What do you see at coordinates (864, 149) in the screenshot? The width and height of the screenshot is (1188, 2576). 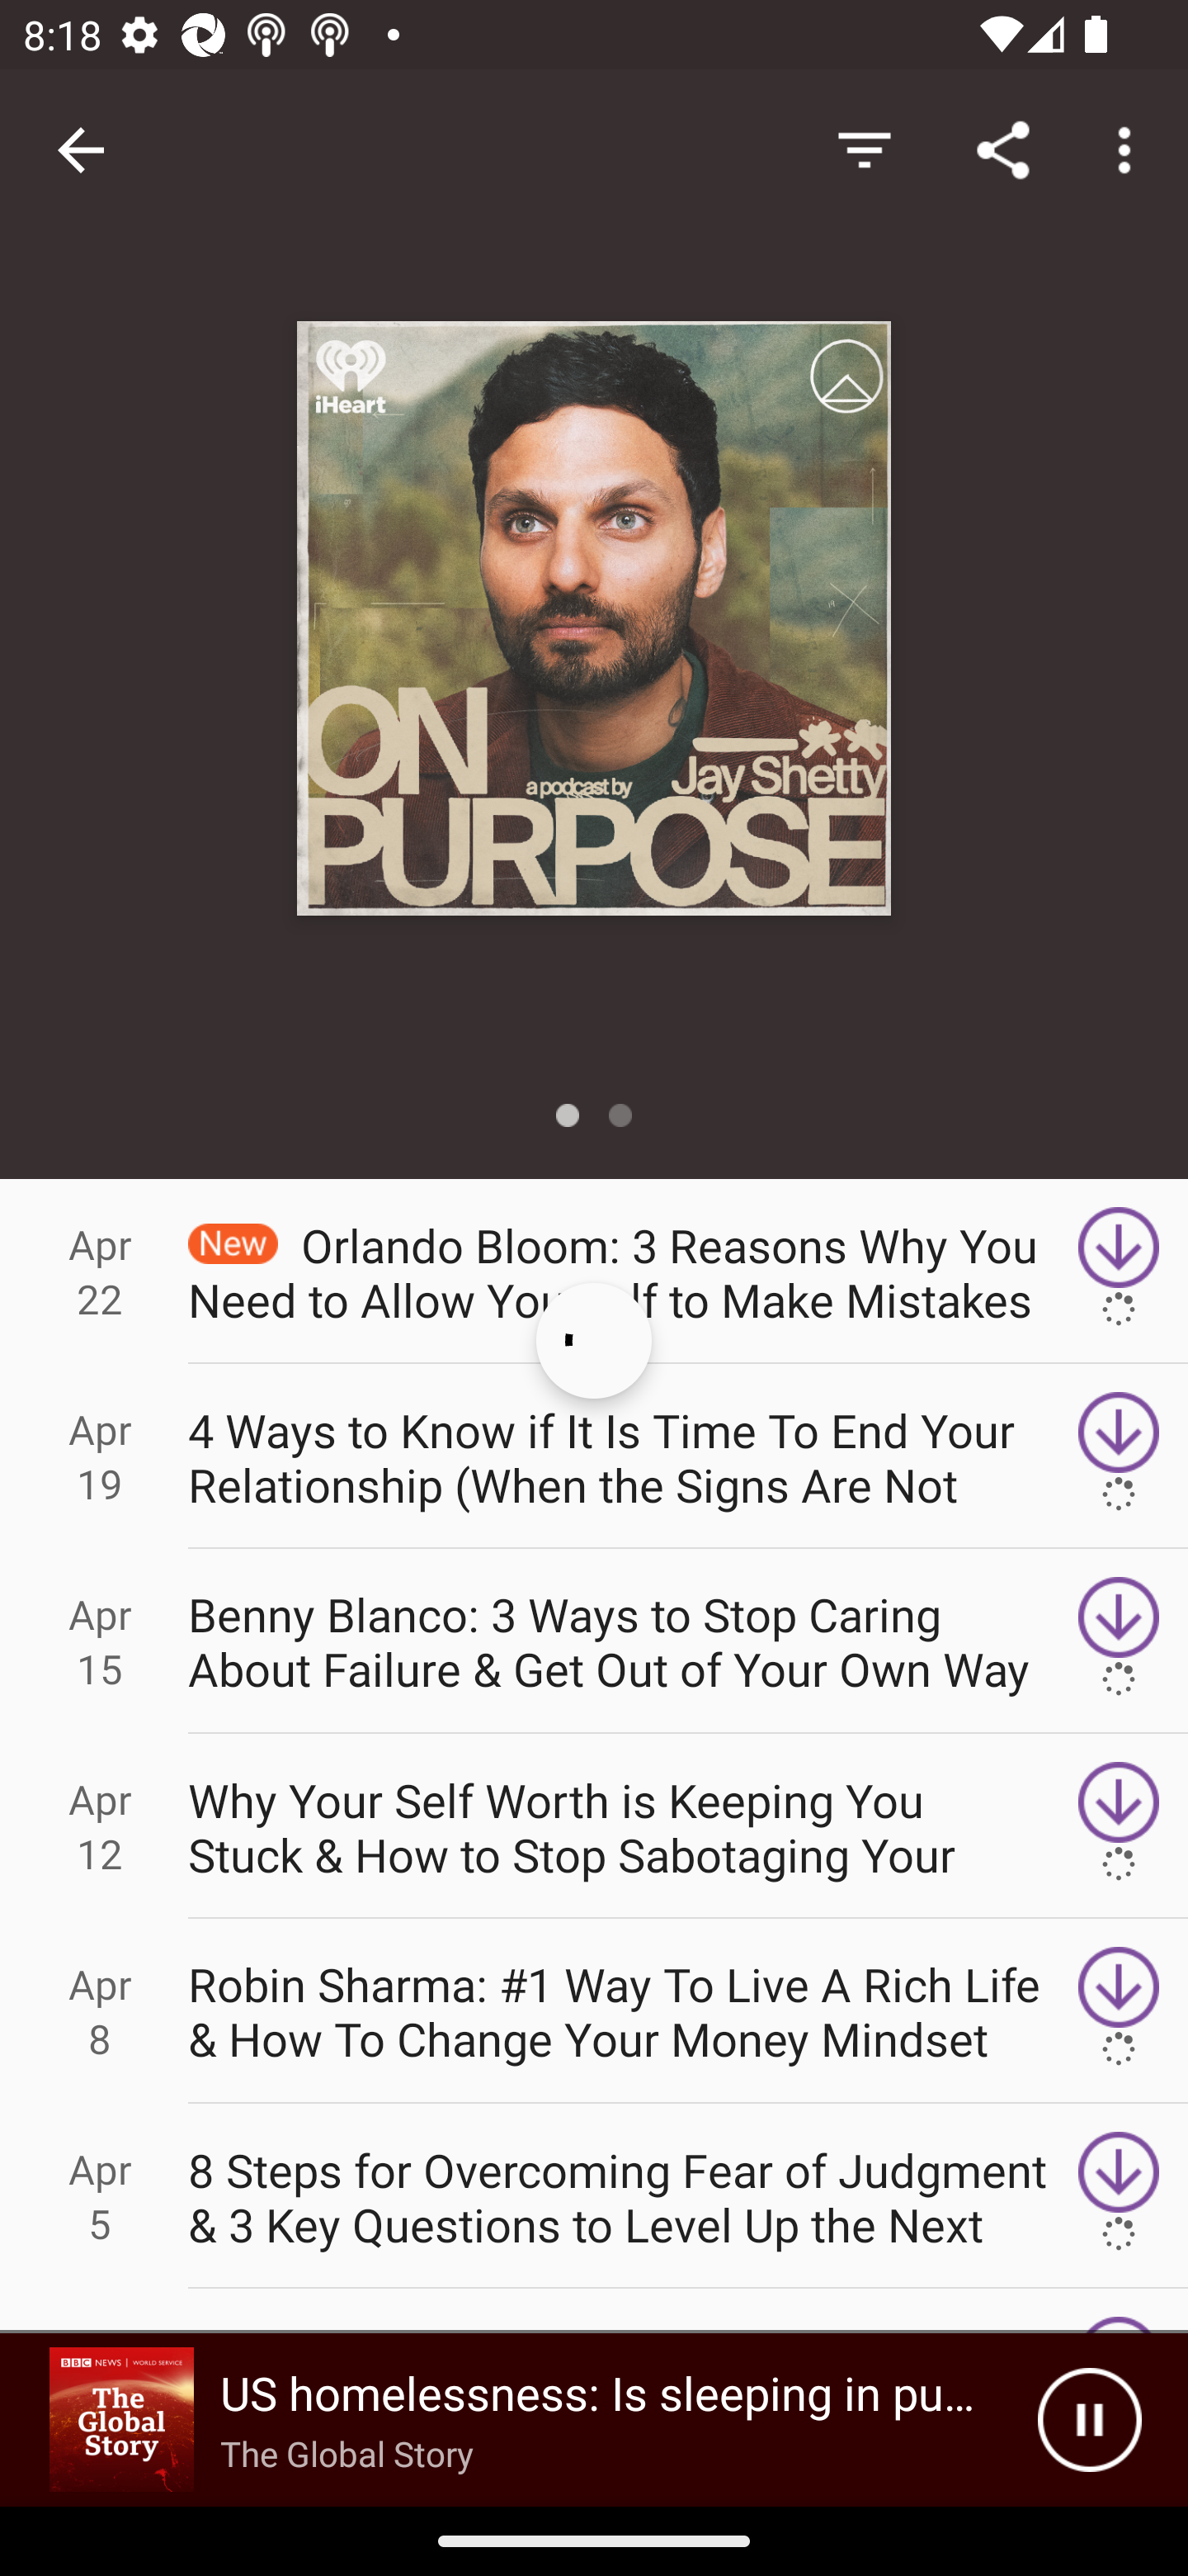 I see `Hide Episodes` at bounding box center [864, 149].